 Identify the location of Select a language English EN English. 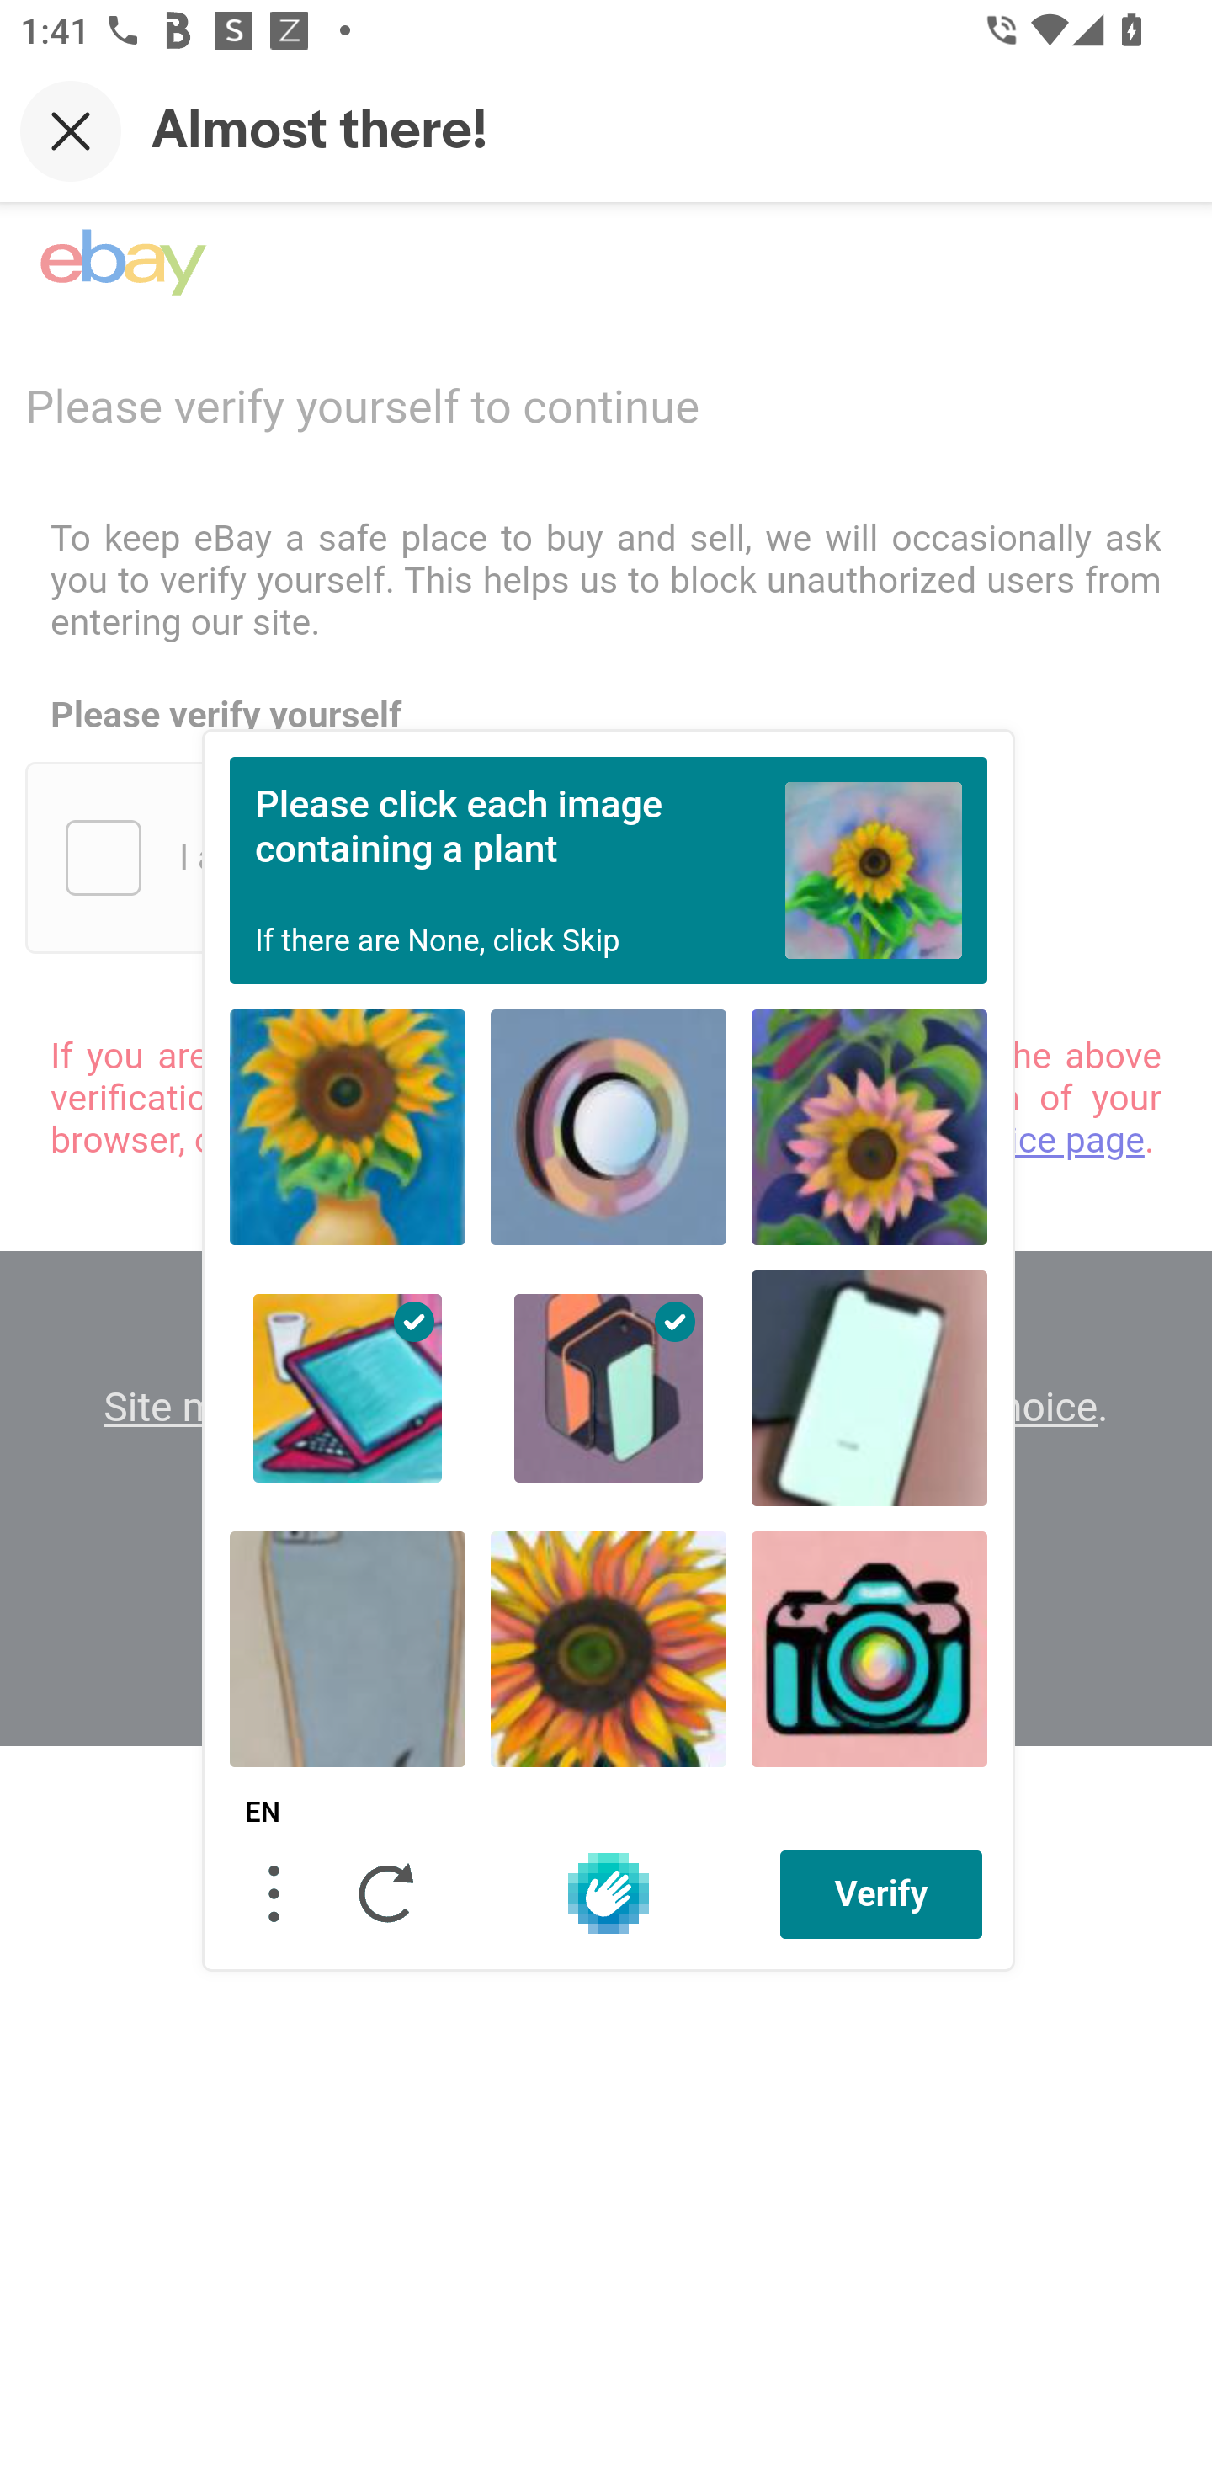
(263, 1813).